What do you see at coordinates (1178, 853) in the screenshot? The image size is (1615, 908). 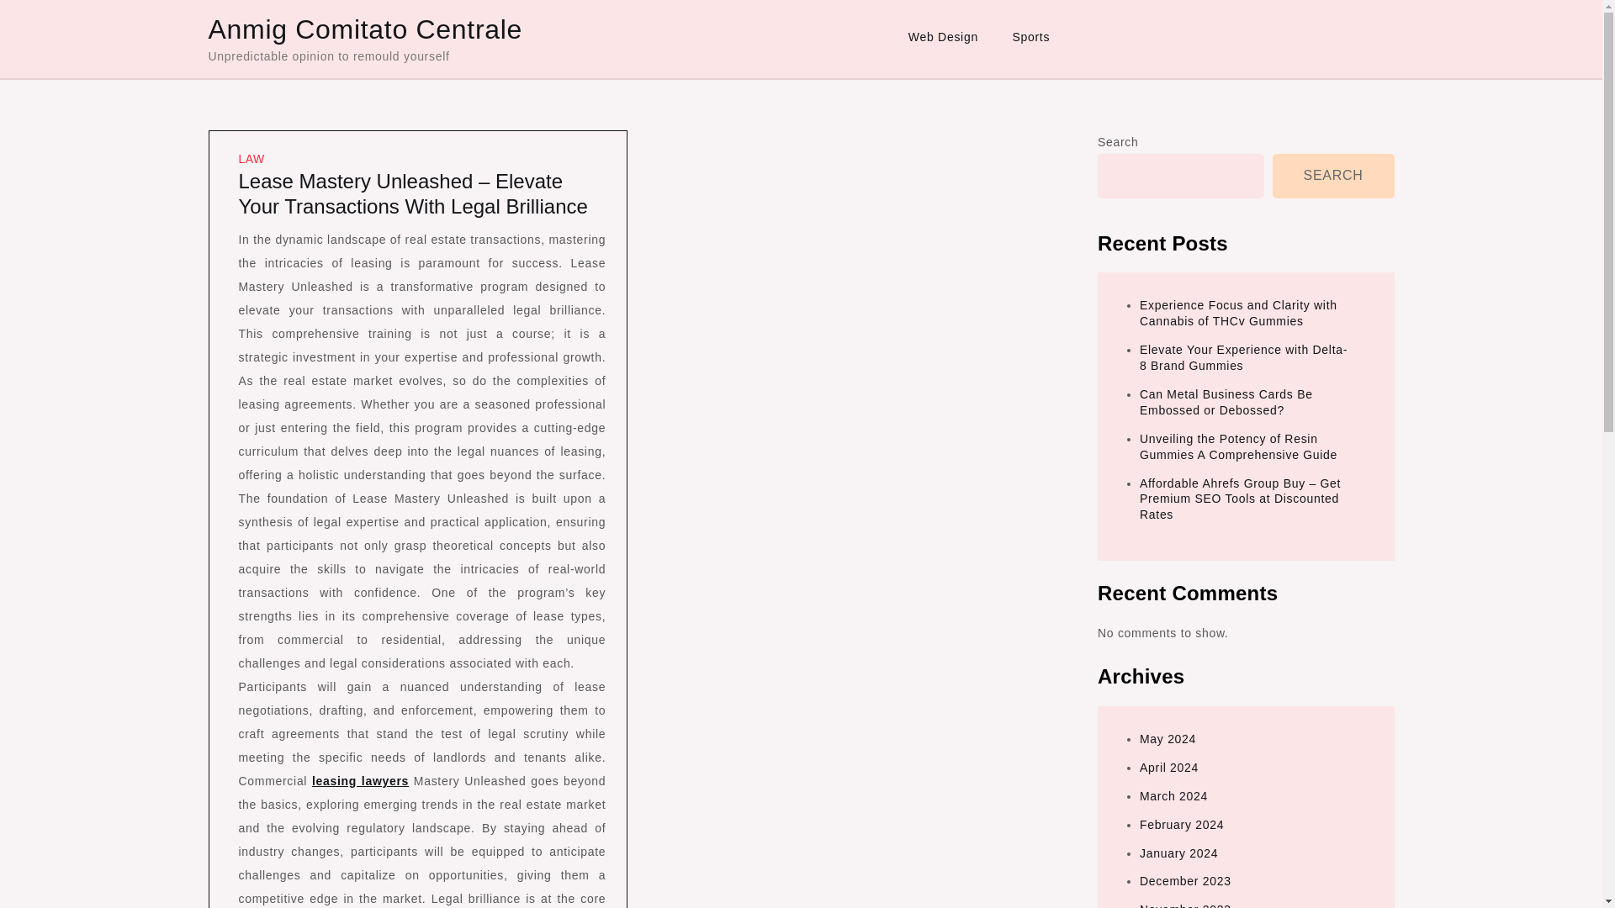 I see `January 2024` at bounding box center [1178, 853].